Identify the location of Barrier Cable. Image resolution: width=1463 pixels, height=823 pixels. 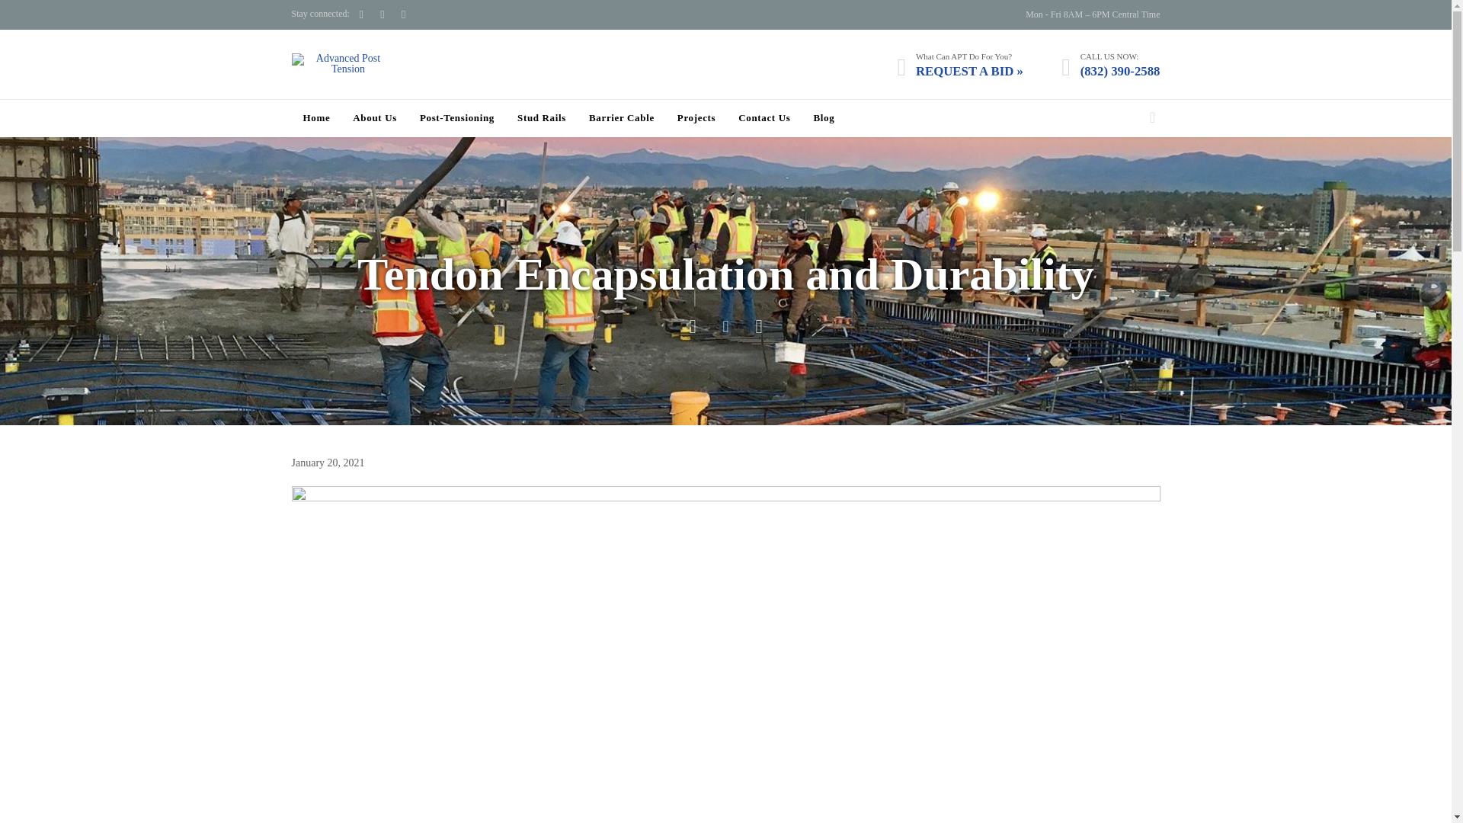
(622, 119).